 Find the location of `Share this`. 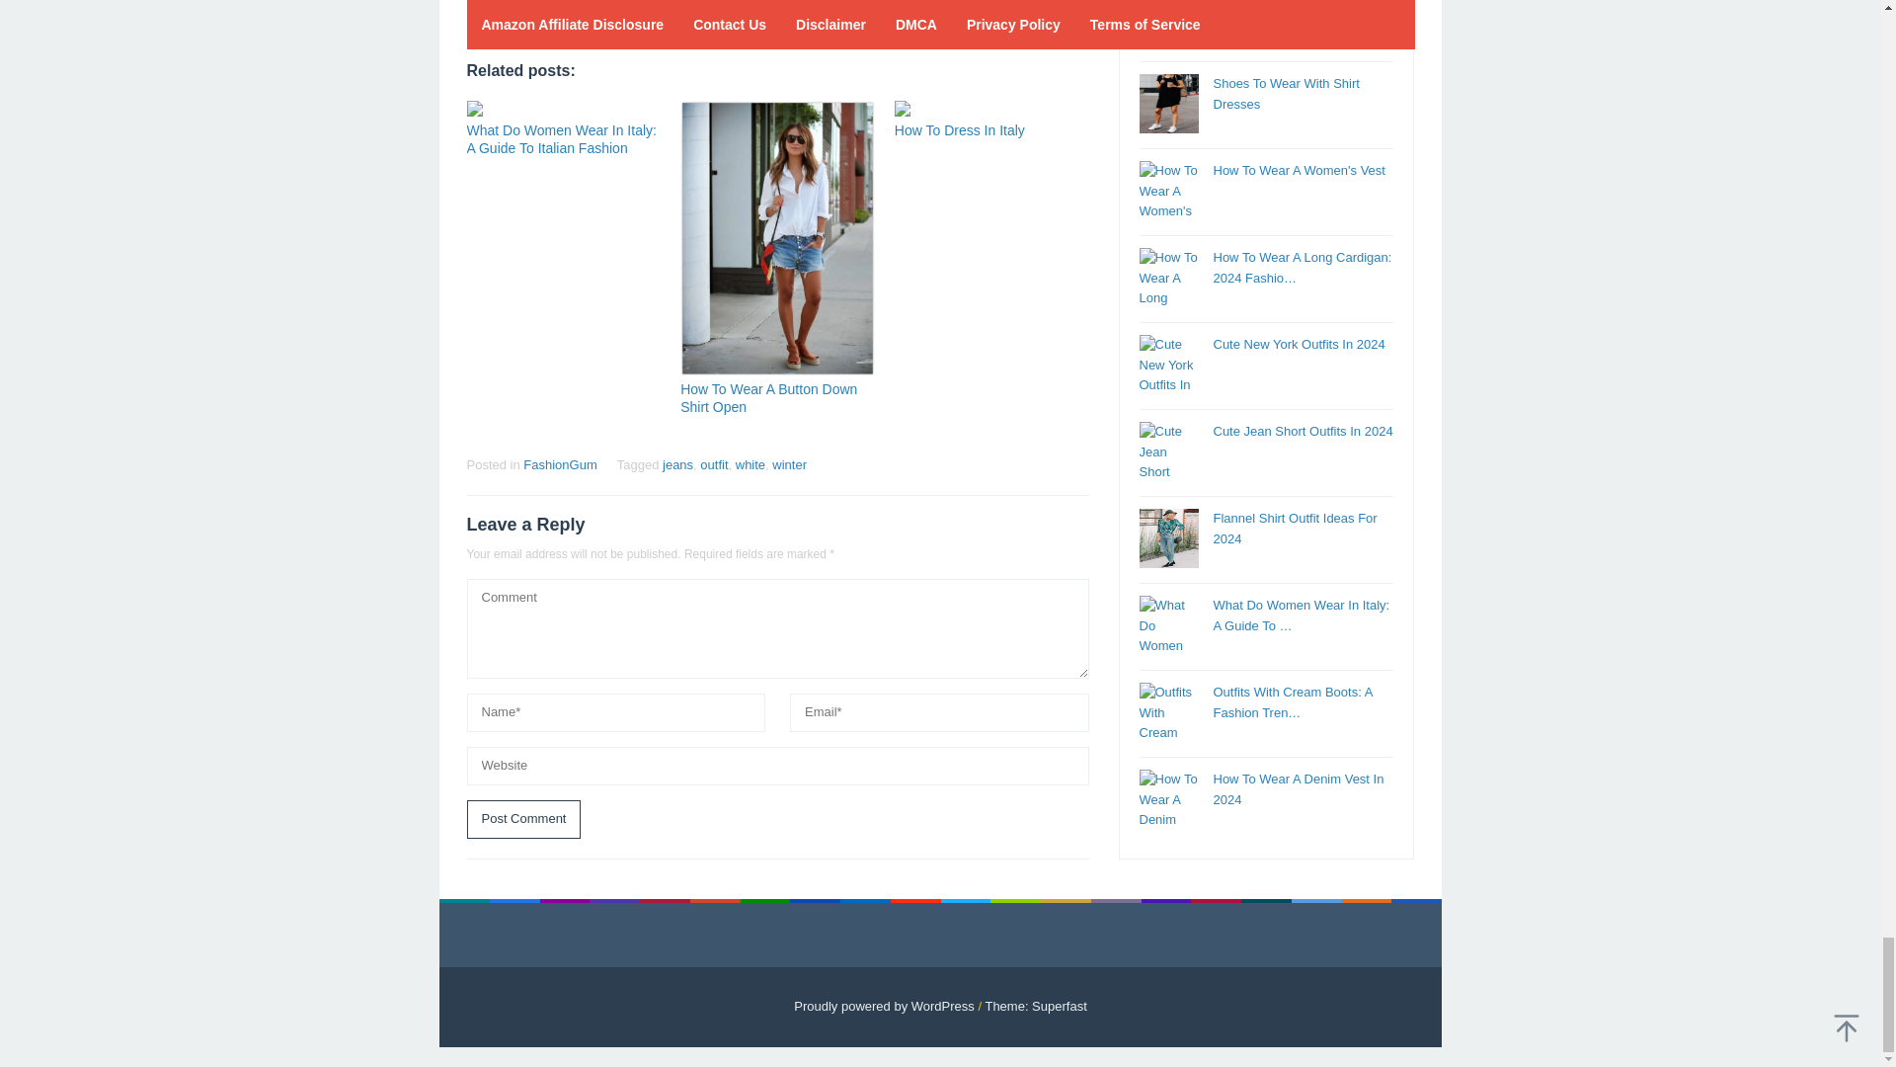

Share this is located at coordinates (480, 12).